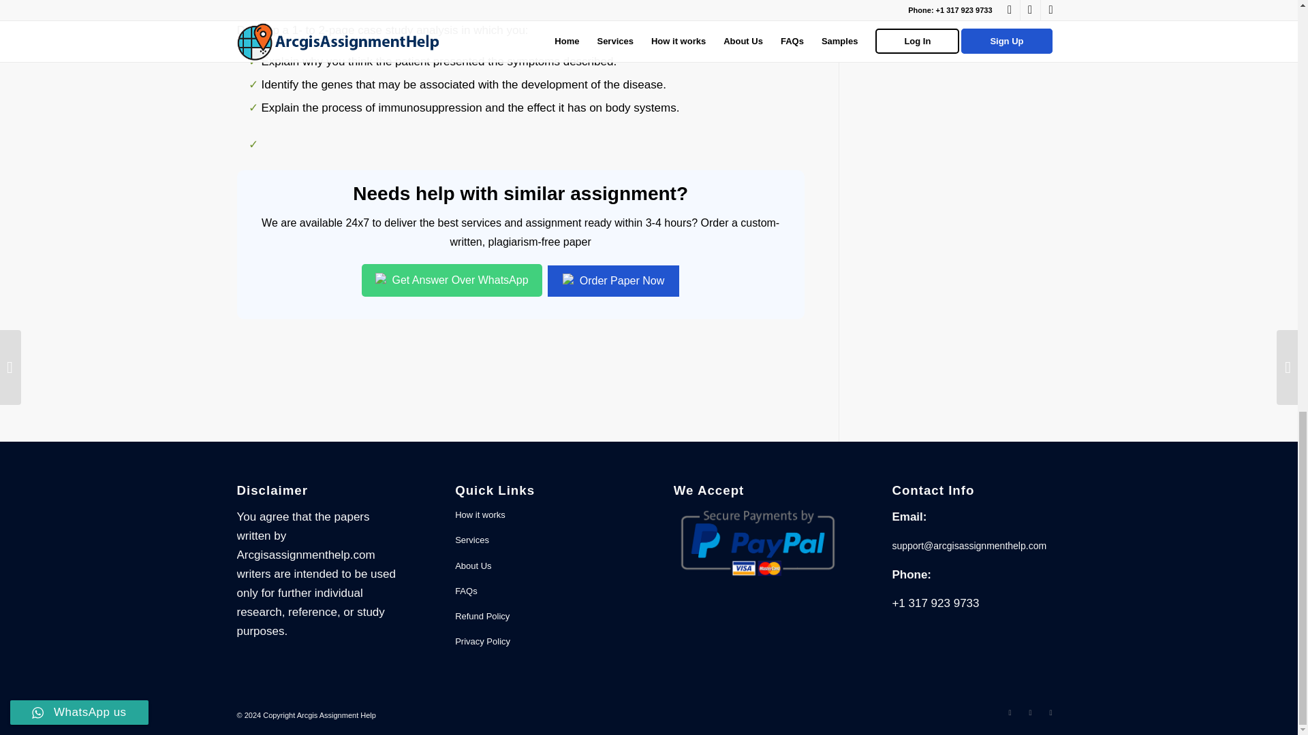 Image resolution: width=1308 pixels, height=735 pixels. I want to click on FAQs, so click(540, 591).